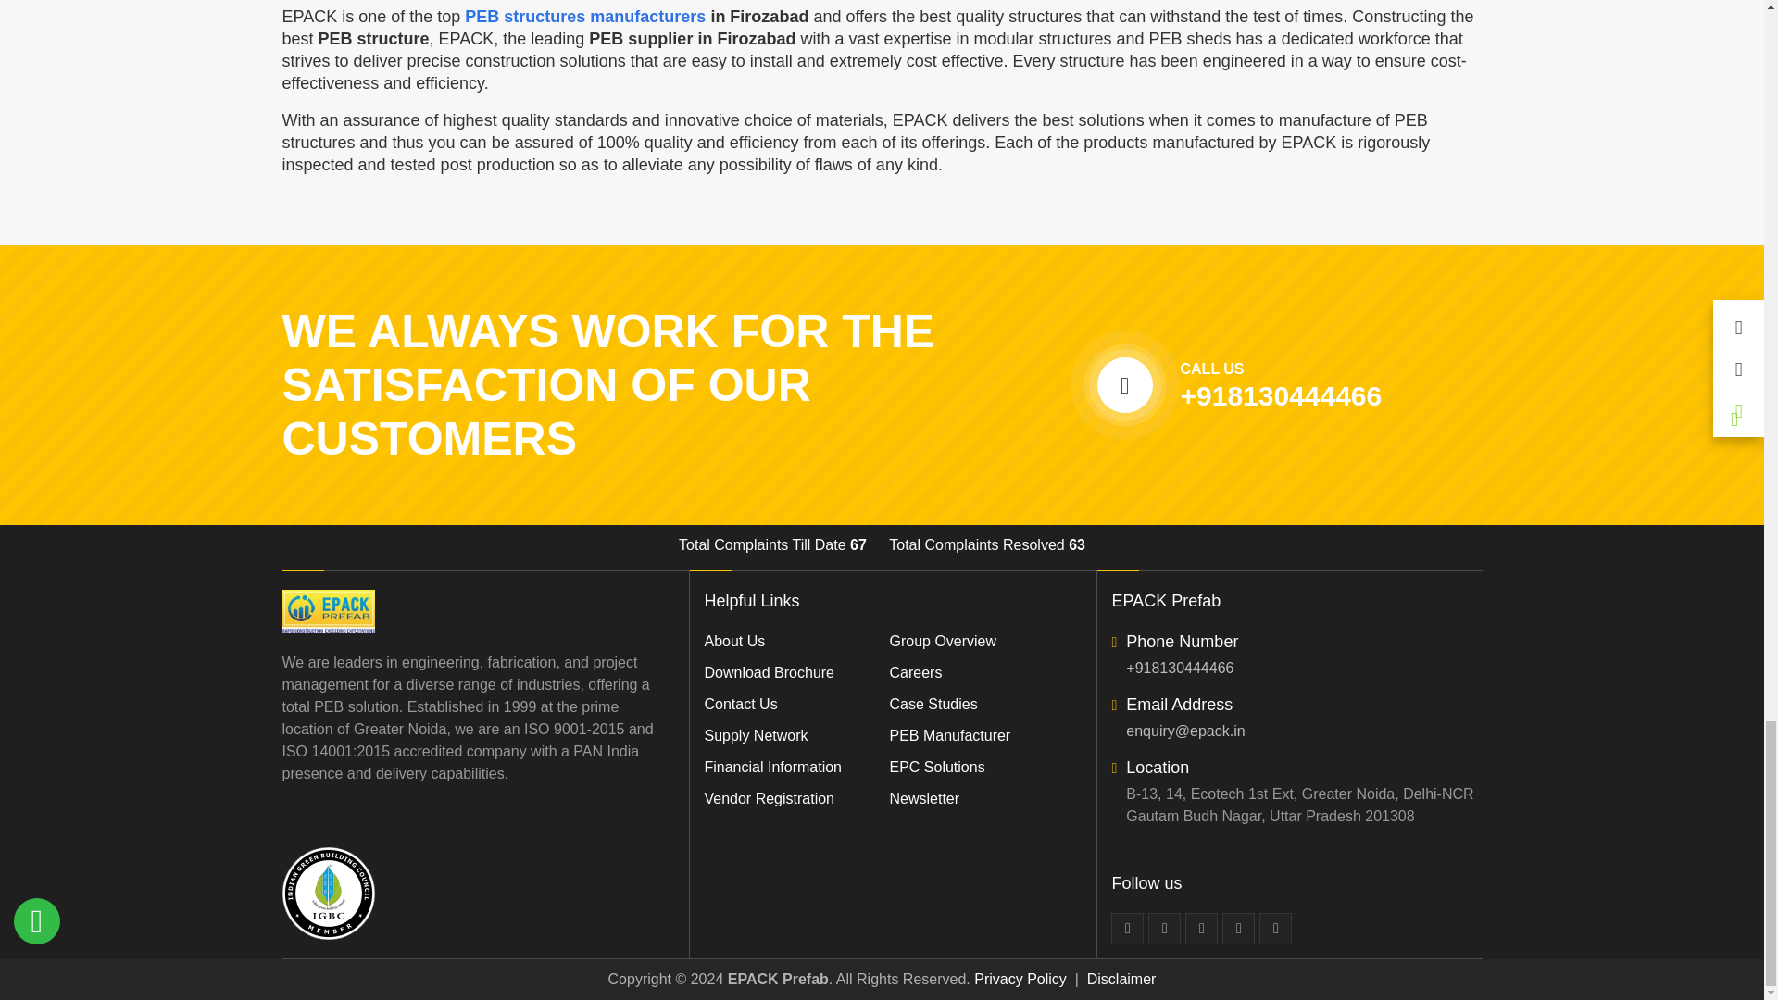 The width and height of the screenshot is (1778, 1000). What do you see at coordinates (1202, 928) in the screenshot?
I see `Linkedin` at bounding box center [1202, 928].